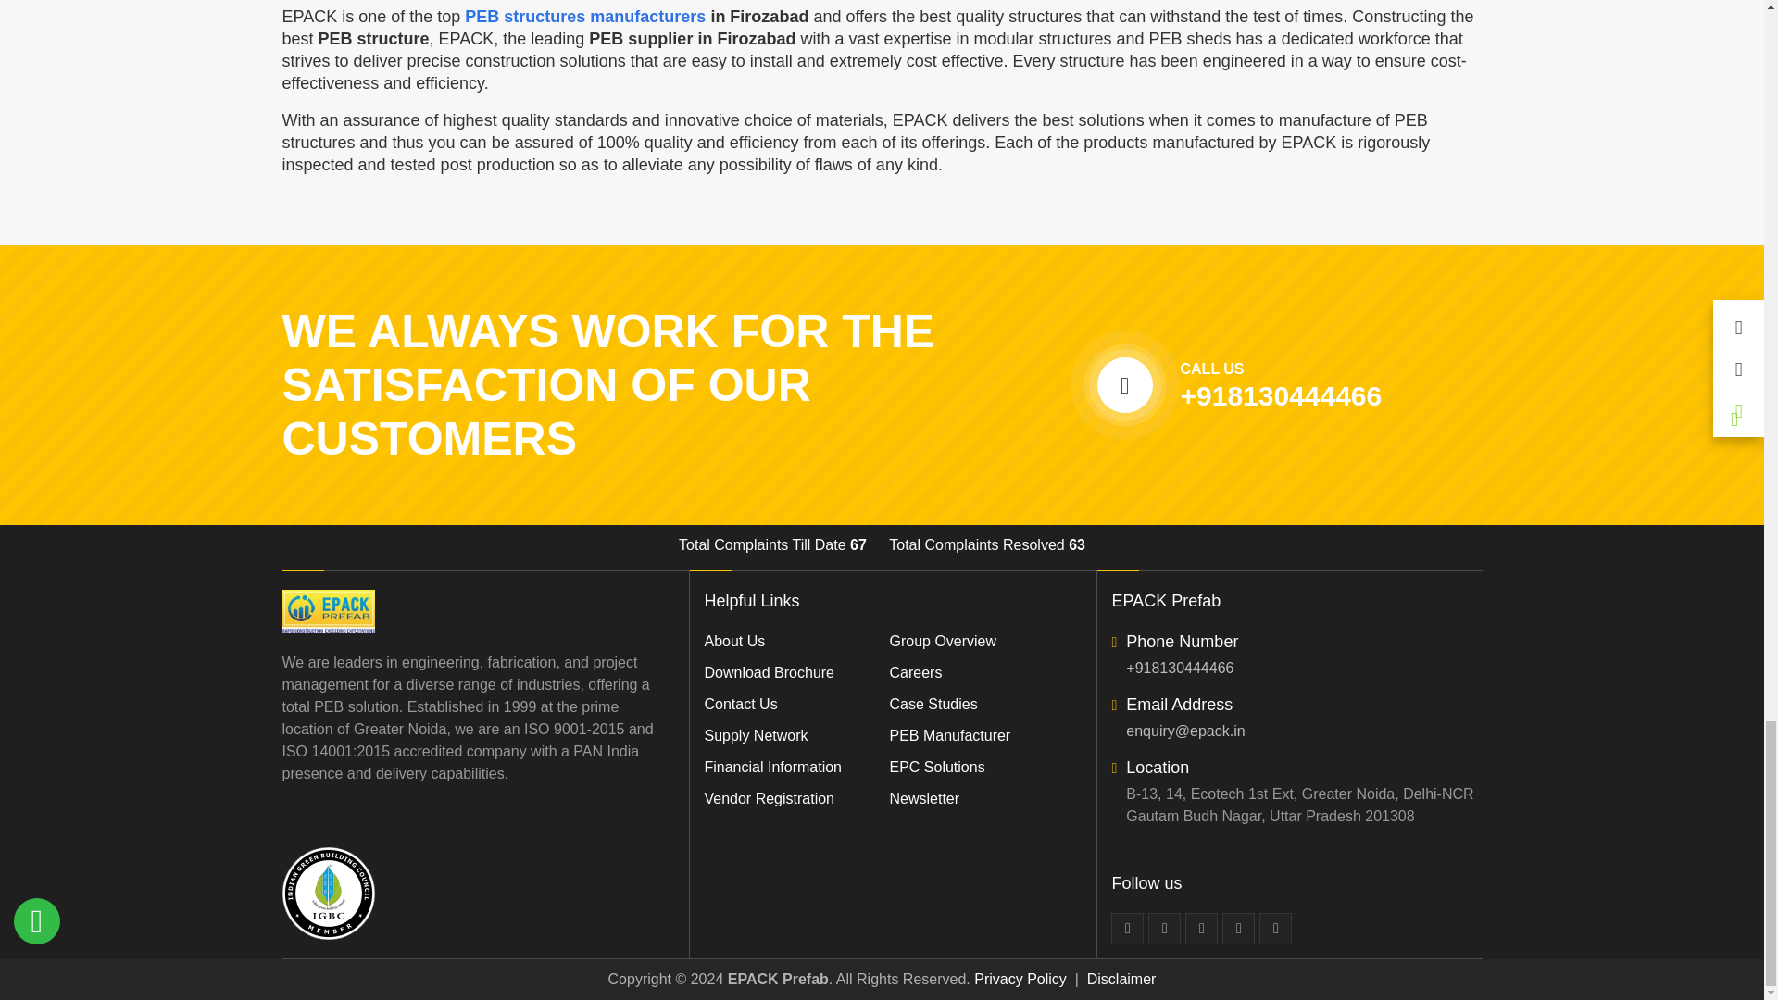 The width and height of the screenshot is (1778, 1000). What do you see at coordinates (1202, 928) in the screenshot?
I see `Linkedin` at bounding box center [1202, 928].